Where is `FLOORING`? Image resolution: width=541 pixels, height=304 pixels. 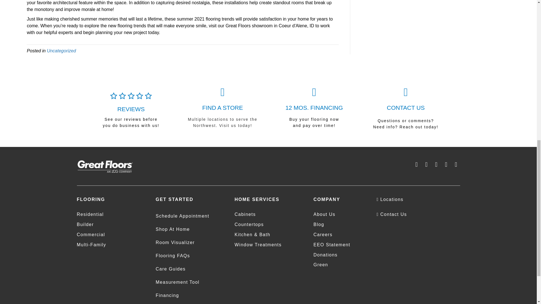
FLOORING is located at coordinates (91, 199).